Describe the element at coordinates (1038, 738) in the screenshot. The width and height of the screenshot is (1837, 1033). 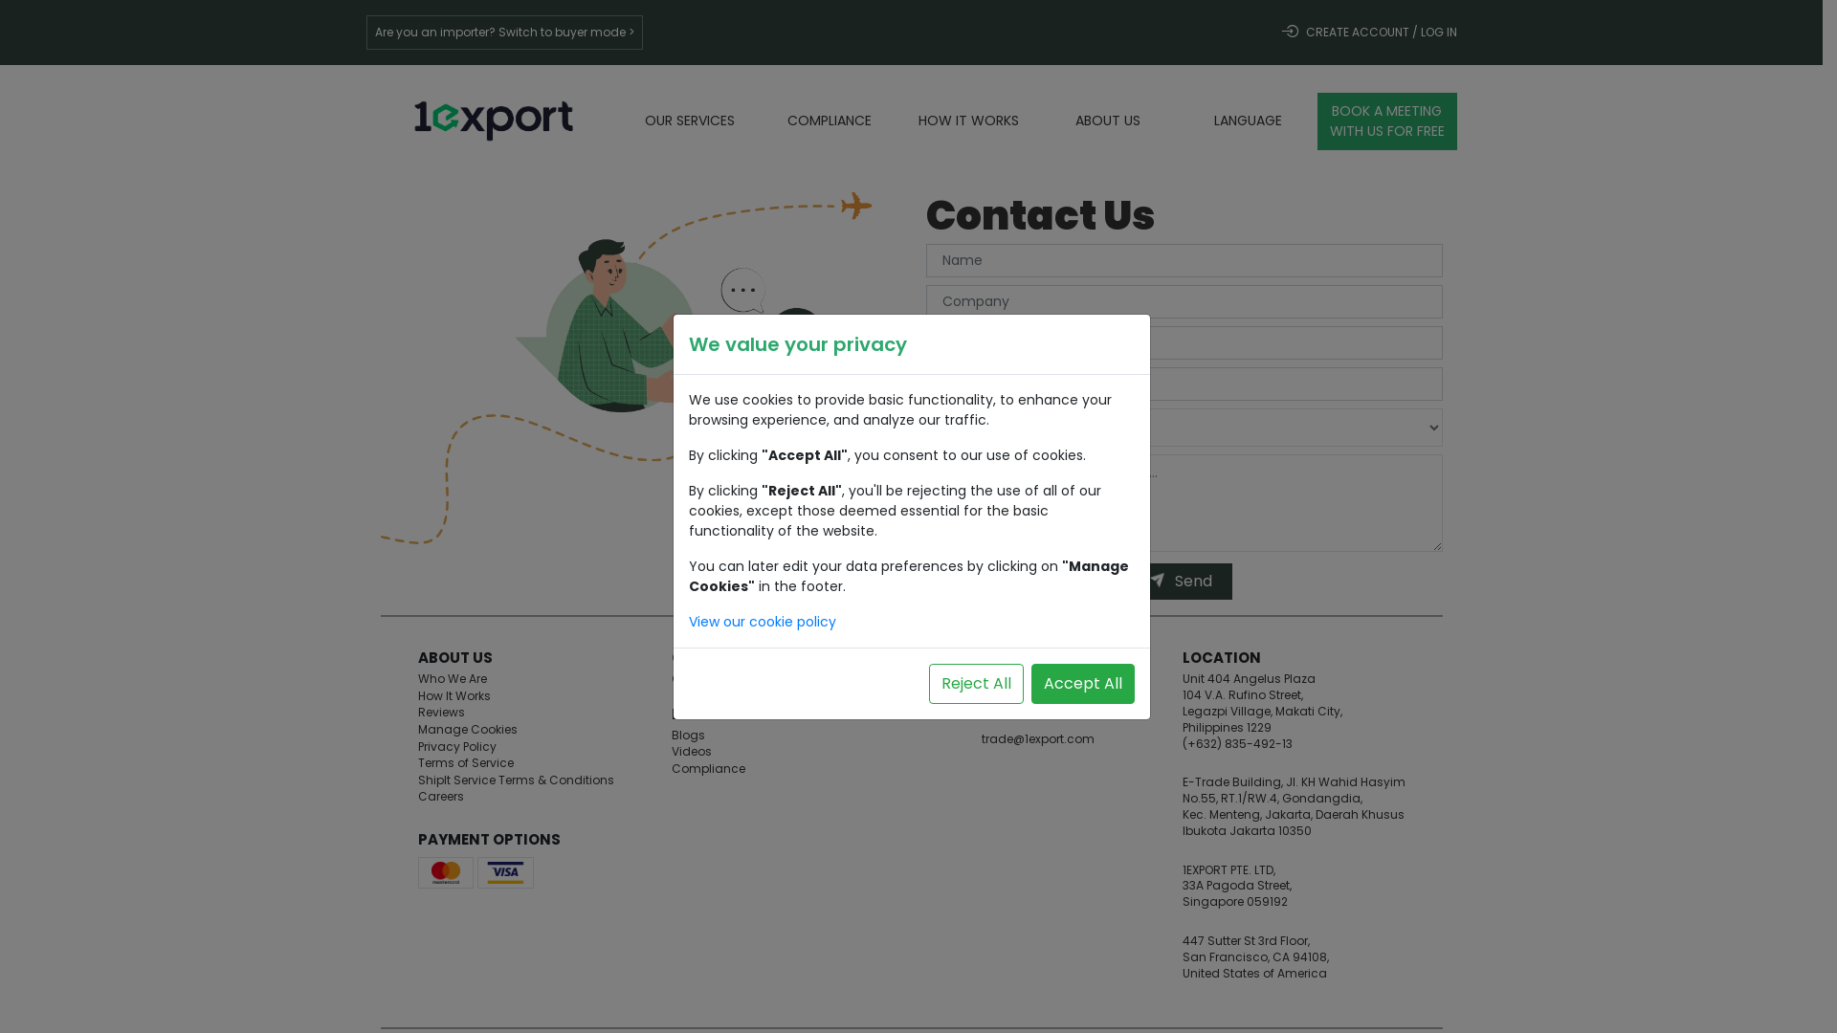
I see `trade@1export.com` at that location.